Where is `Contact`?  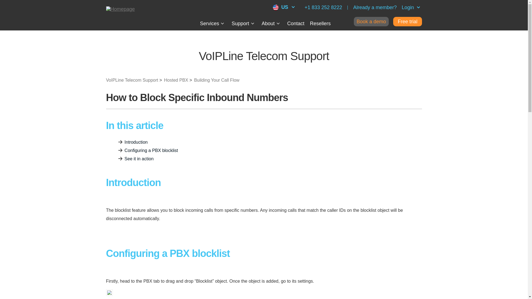 Contact is located at coordinates (296, 24).